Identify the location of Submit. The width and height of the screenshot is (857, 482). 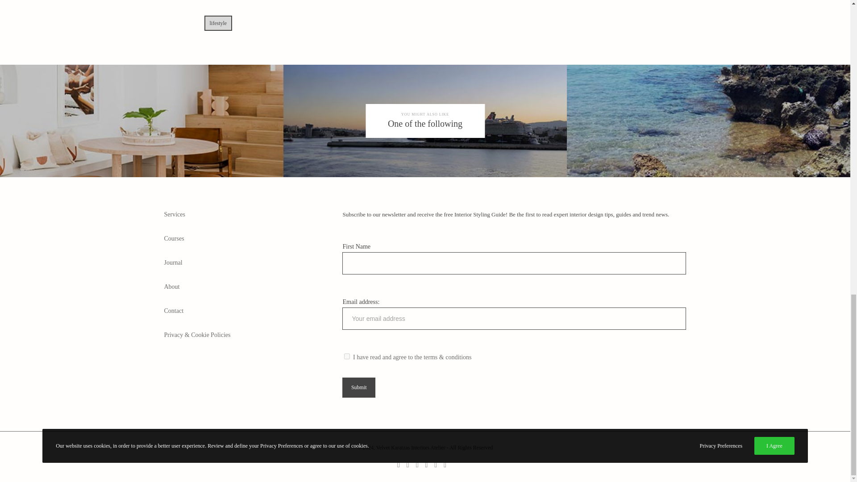
(358, 387).